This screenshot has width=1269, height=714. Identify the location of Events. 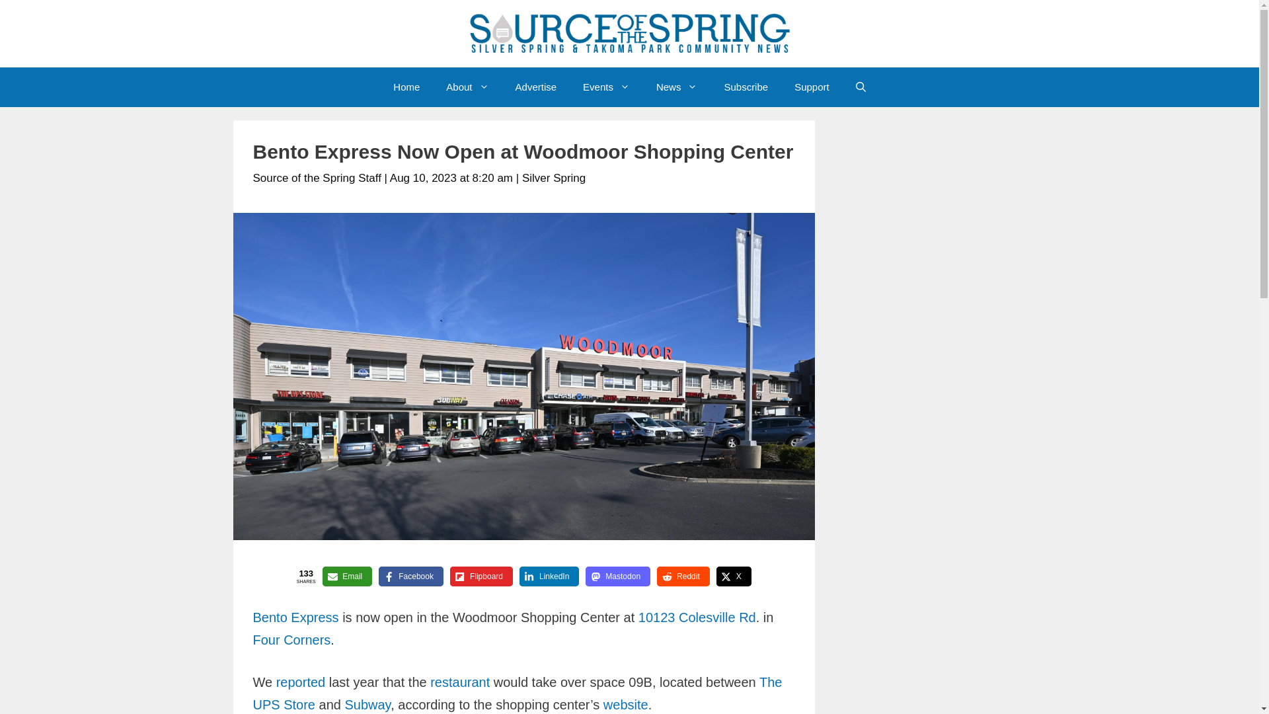
(607, 87).